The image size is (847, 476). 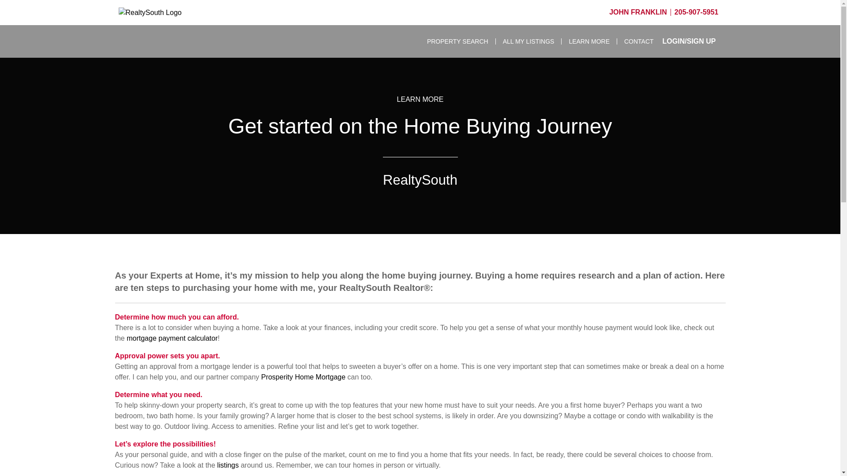 What do you see at coordinates (696, 12) in the screenshot?
I see `205-907-5951` at bounding box center [696, 12].